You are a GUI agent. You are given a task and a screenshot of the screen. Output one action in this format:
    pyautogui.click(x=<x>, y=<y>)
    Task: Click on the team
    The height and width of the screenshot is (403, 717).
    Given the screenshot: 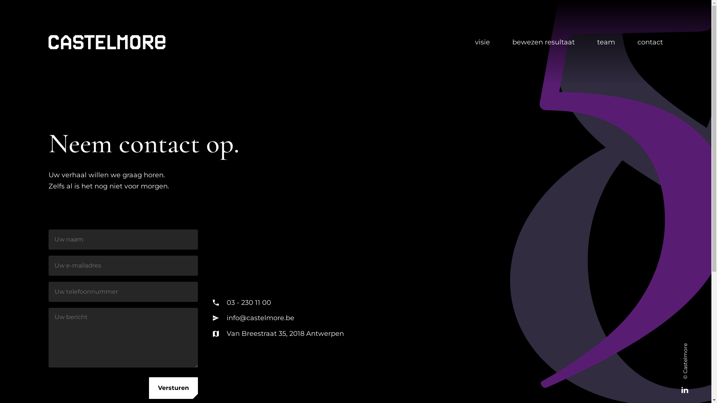 What is the action you would take?
    pyautogui.click(x=606, y=42)
    